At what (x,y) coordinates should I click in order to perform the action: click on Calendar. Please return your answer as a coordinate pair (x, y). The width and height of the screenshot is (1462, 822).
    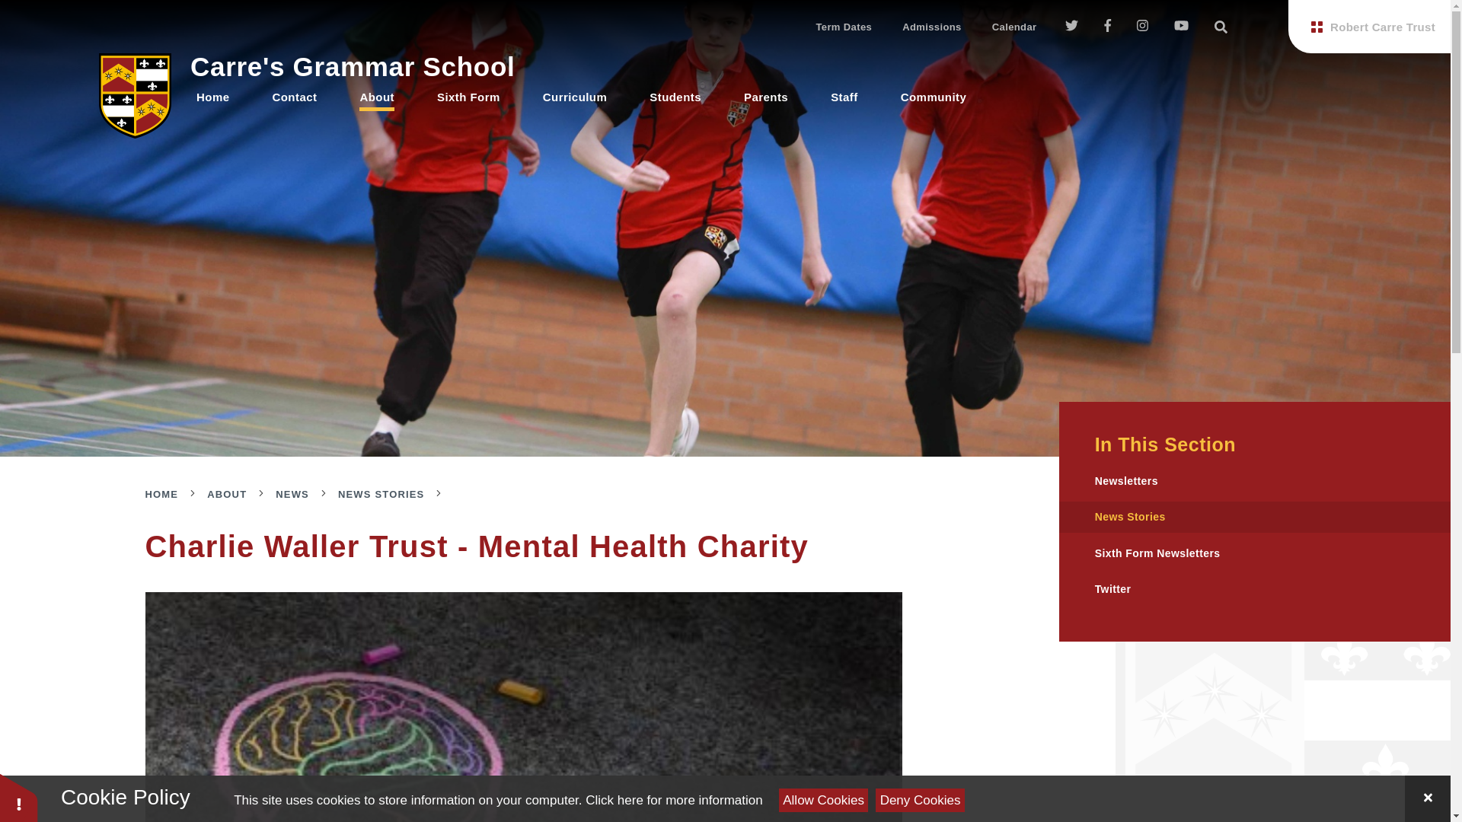
    Looking at the image, I should click on (1014, 26).